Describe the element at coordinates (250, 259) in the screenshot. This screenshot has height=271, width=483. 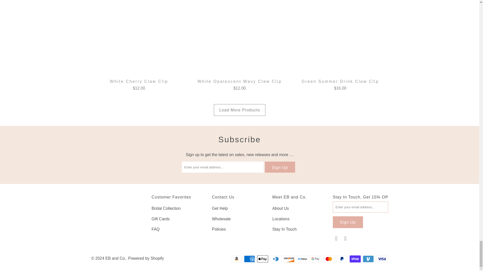
I see `American Express` at that location.